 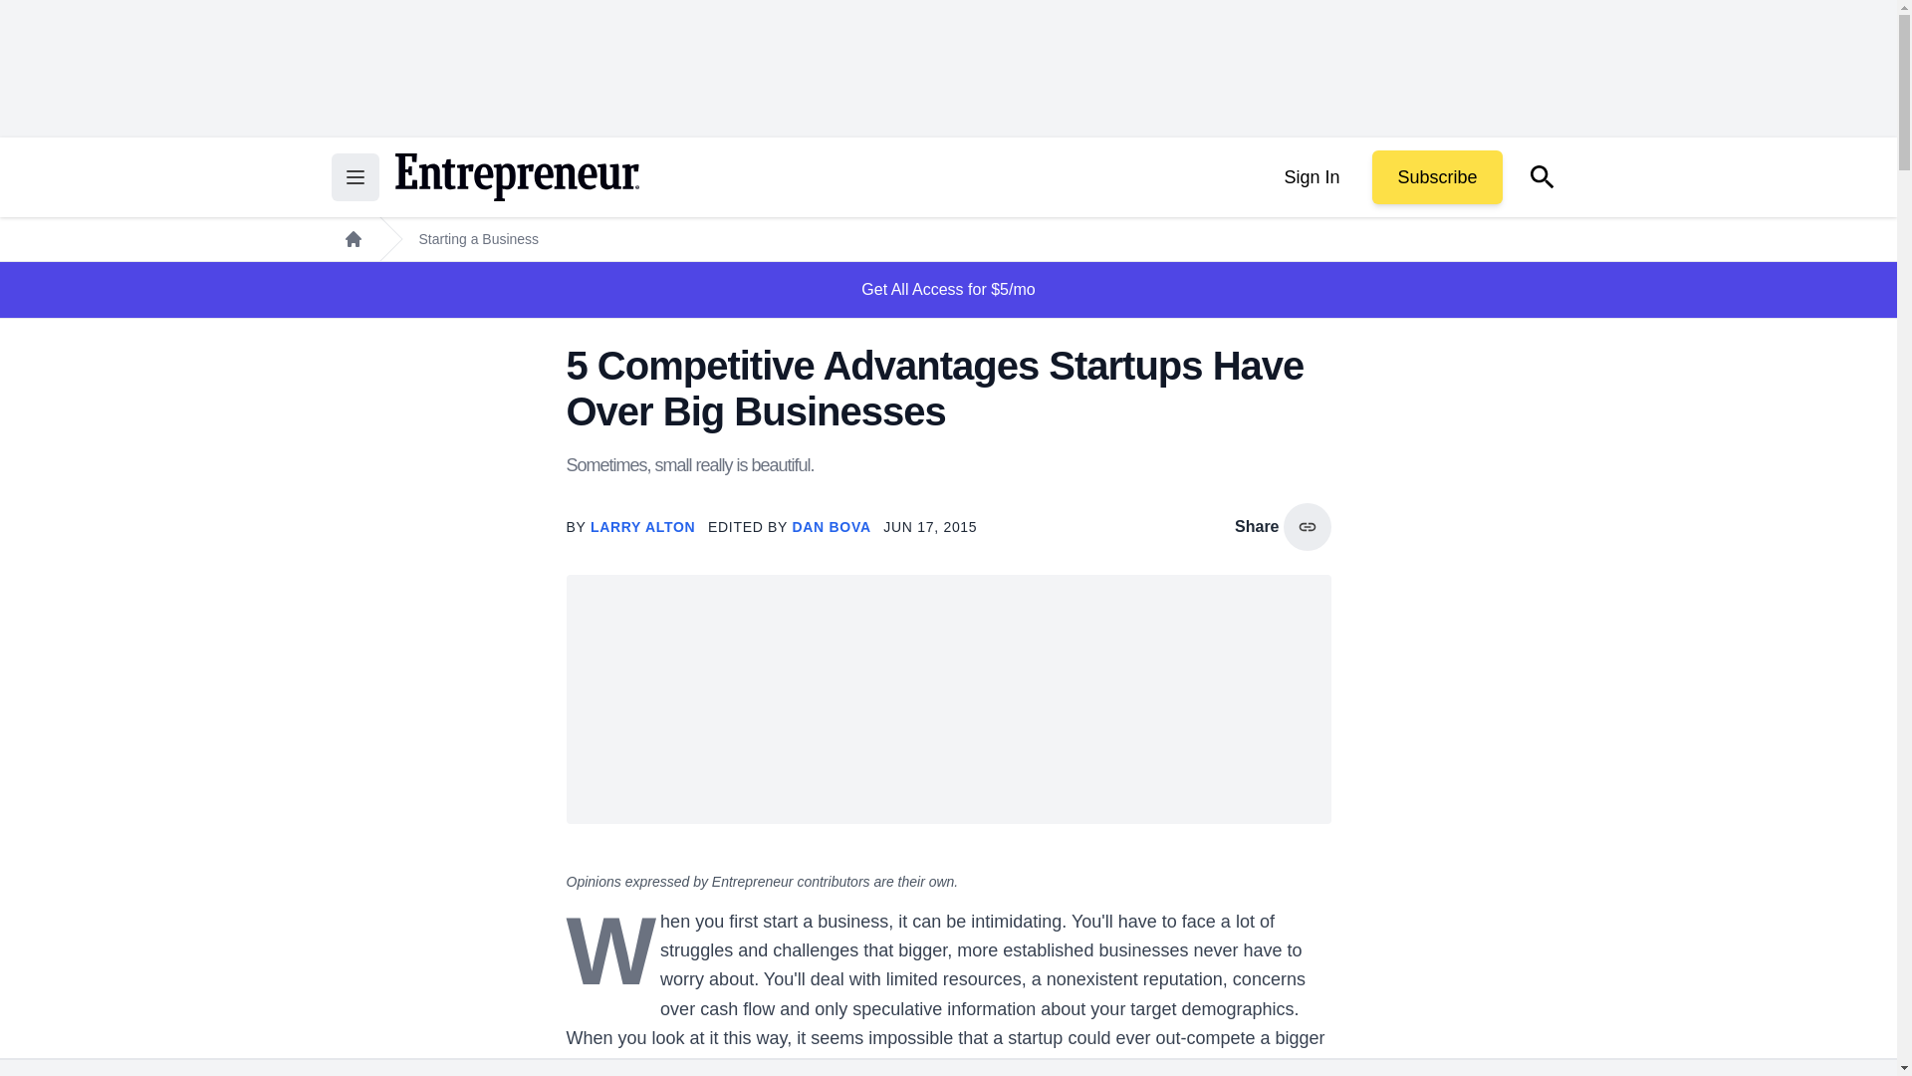 I want to click on copy, so click(x=1307, y=526).